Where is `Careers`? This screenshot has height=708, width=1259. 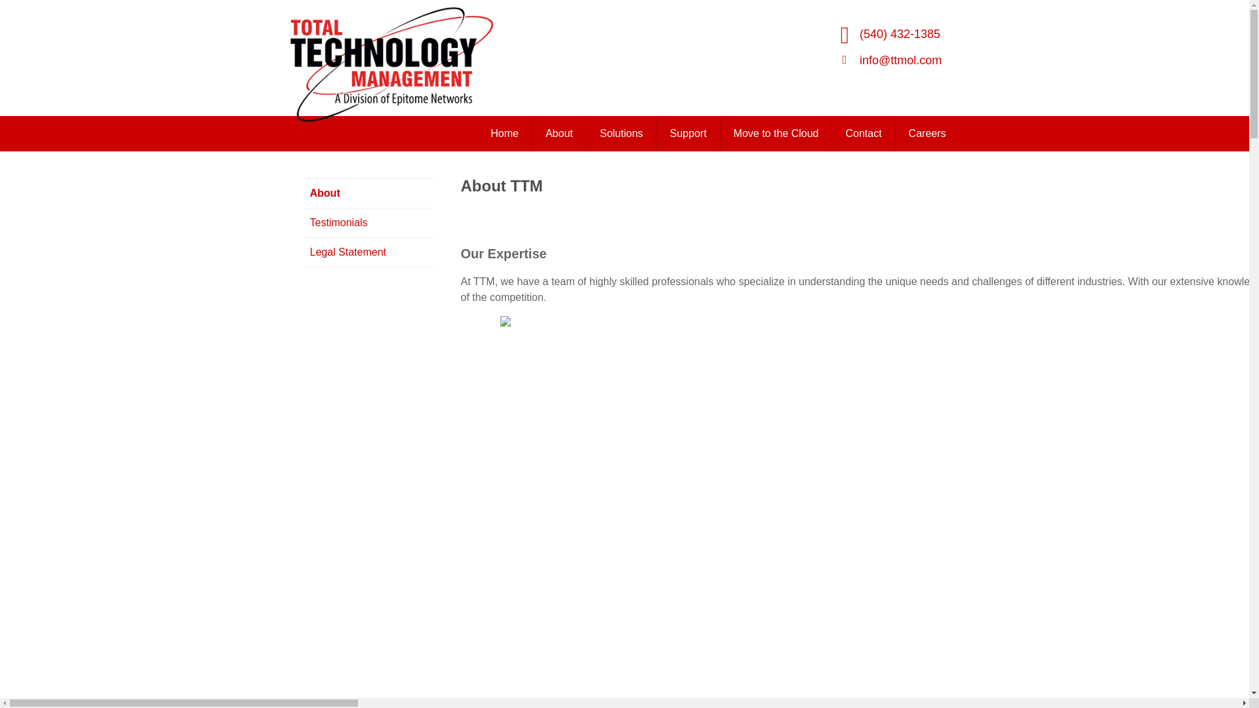
Careers is located at coordinates (927, 134).